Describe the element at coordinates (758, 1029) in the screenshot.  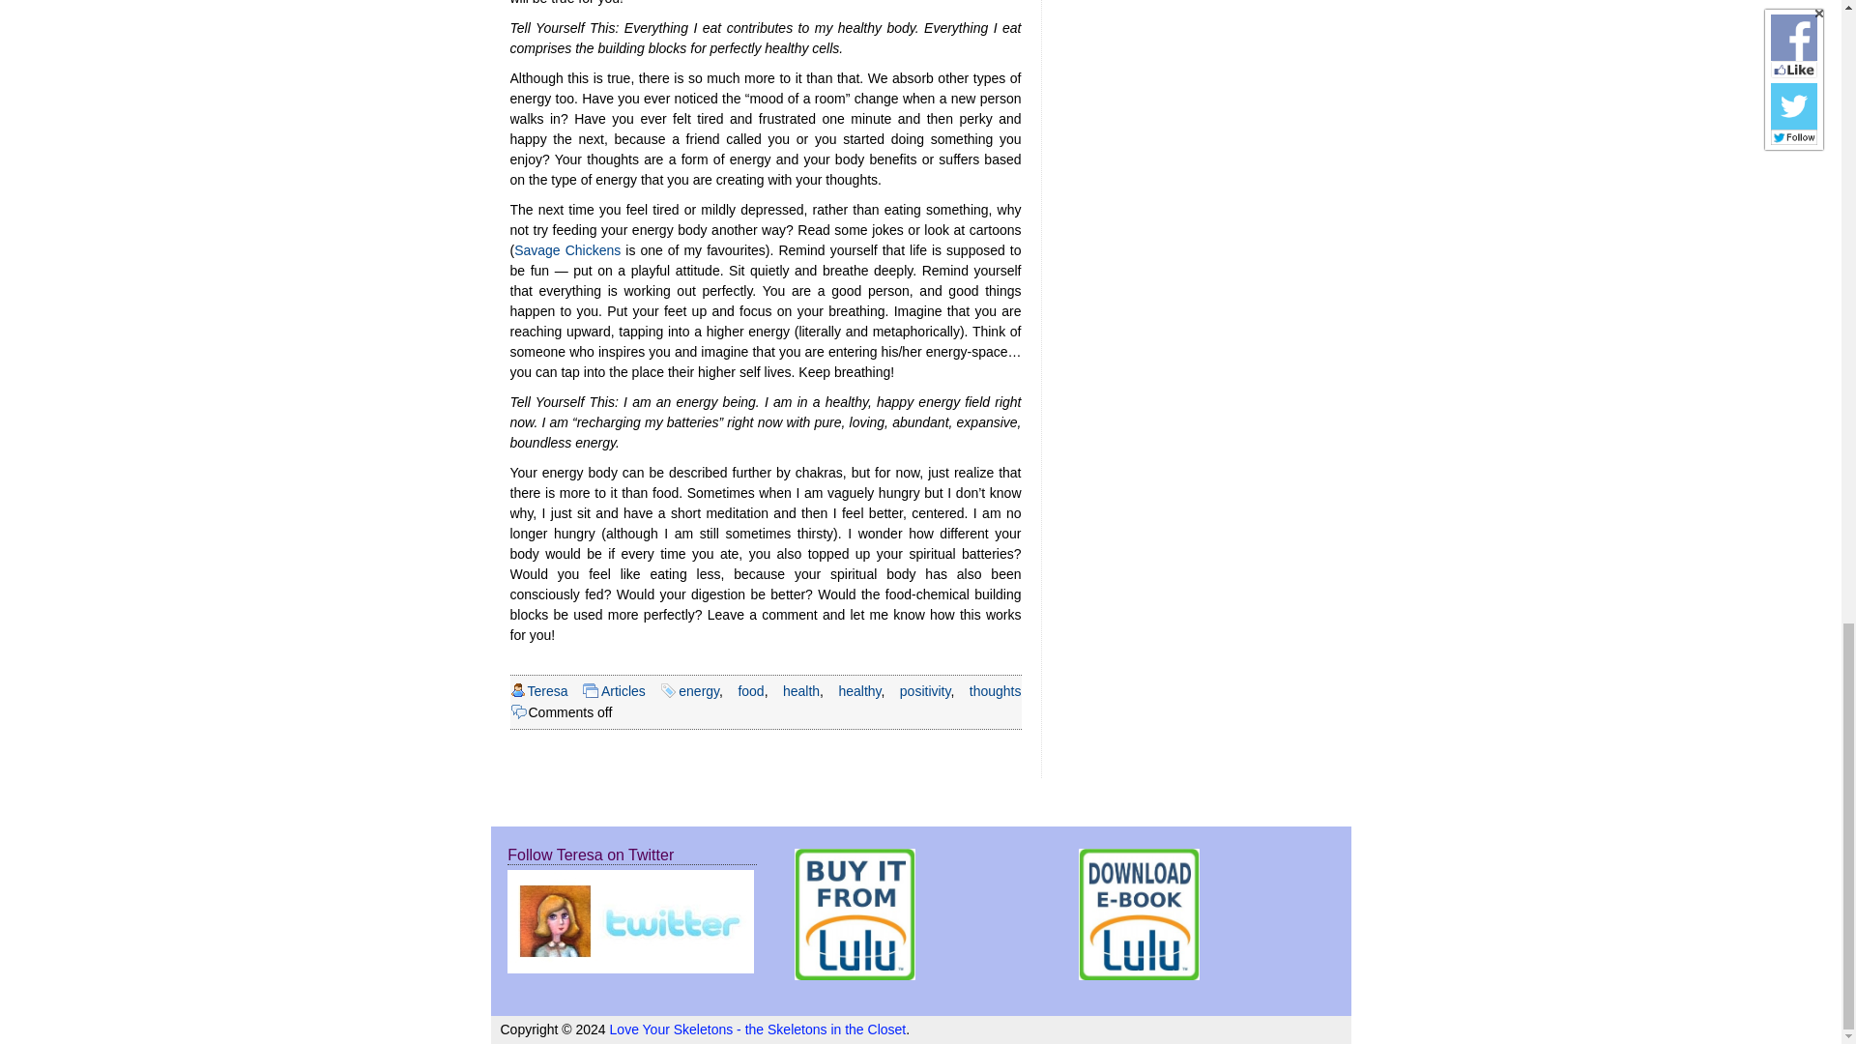
I see `Love Your Skeletons - the Skeletons in the Closet` at that location.